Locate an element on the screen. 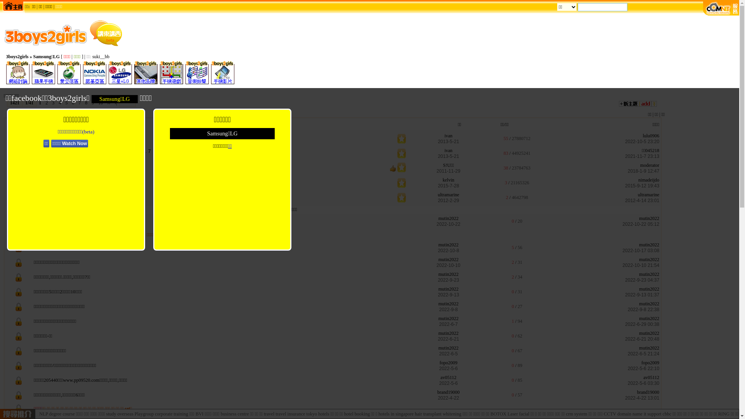 The image size is (745, 419). 2022-5-6 22:10 is located at coordinates (643, 369).